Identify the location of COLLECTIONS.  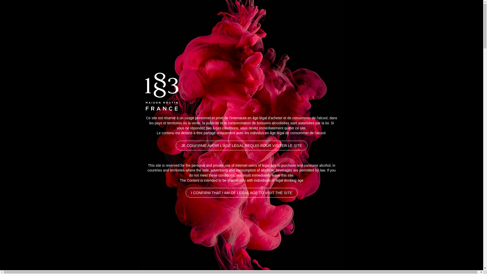
(280, 21).